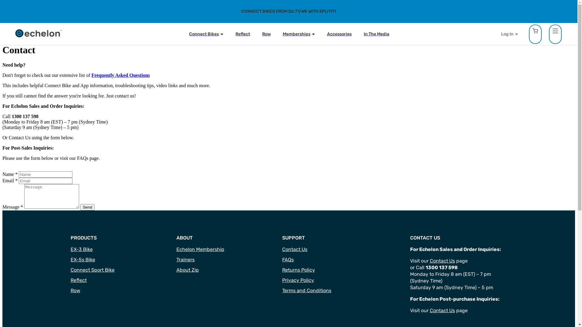 The image size is (582, 327). Describe the element at coordinates (266, 34) in the screenshot. I see `Row` at that location.